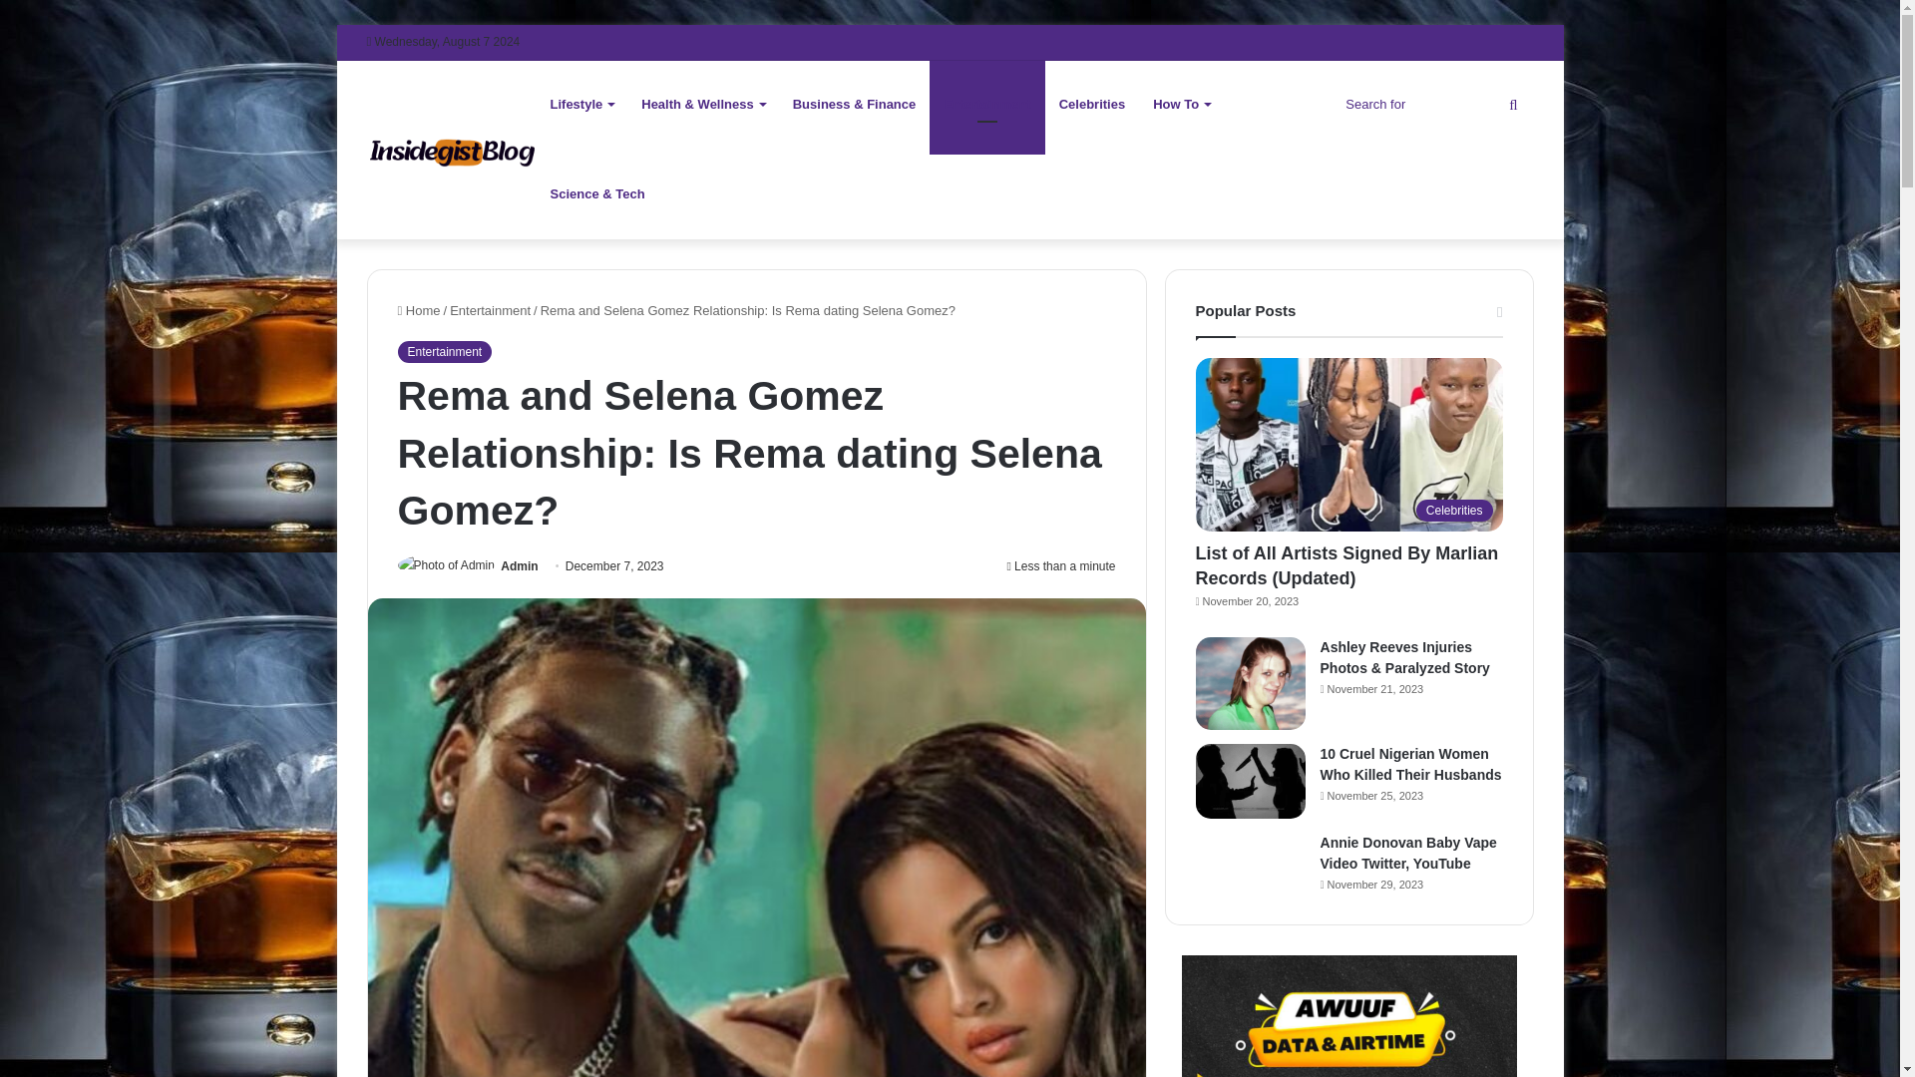  I want to click on Entertainment, so click(985, 105).